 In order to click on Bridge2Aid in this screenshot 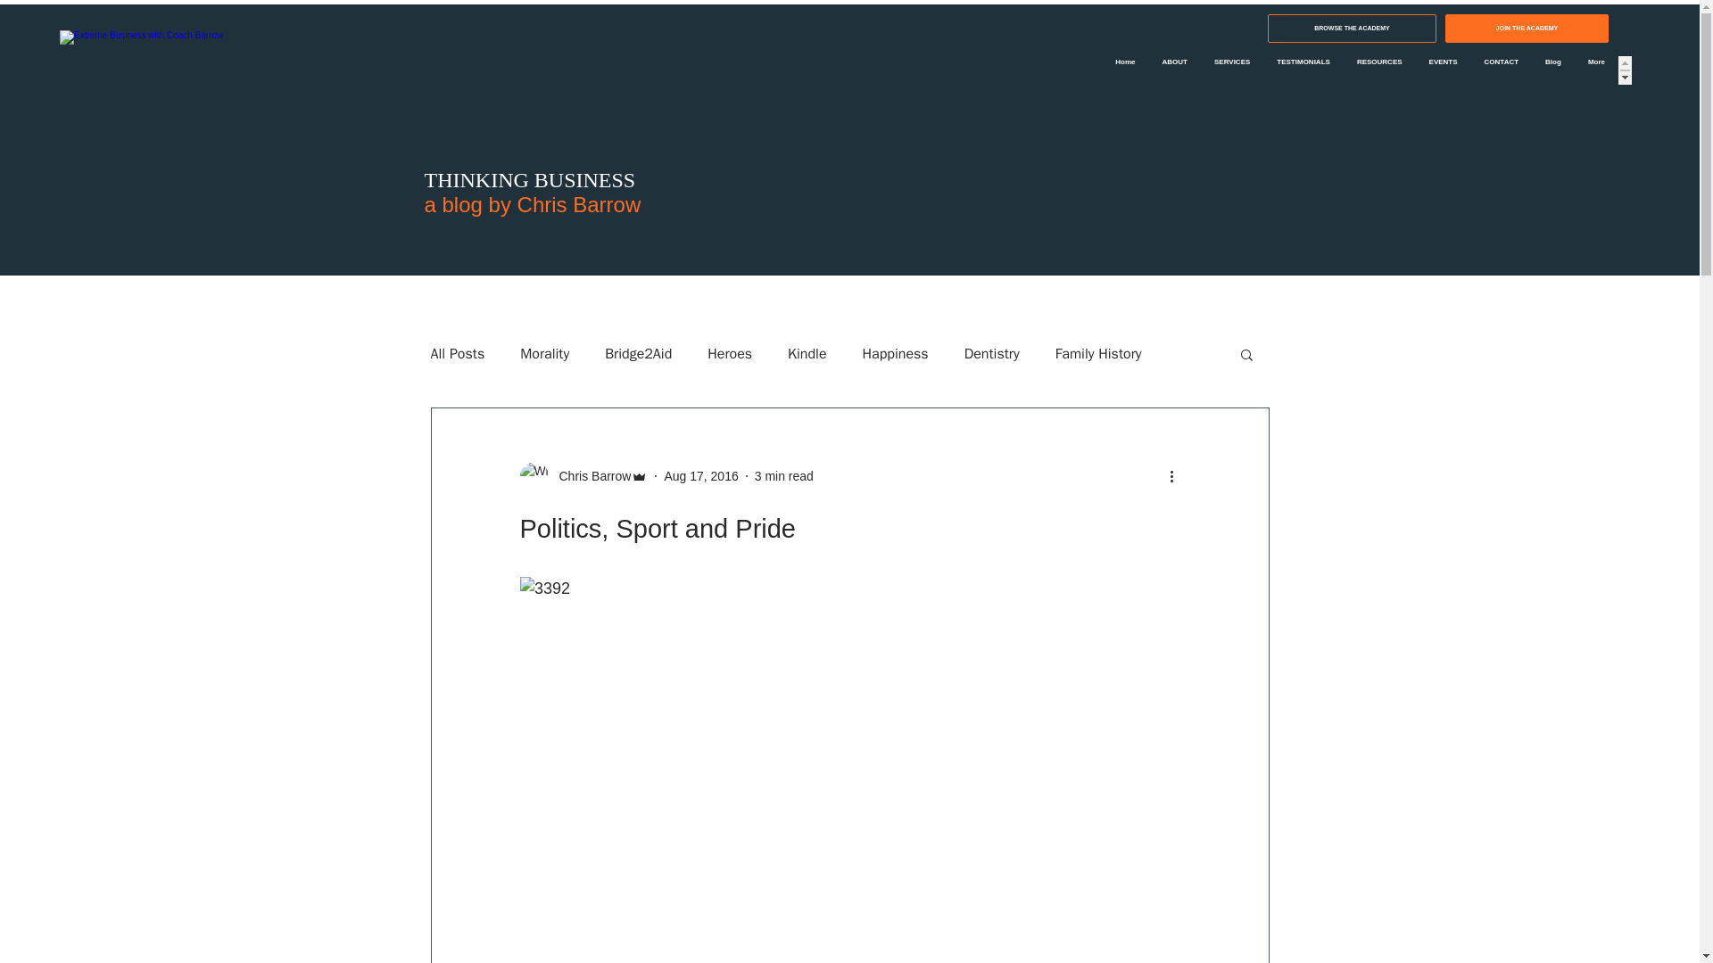, I will do `click(637, 353)`.